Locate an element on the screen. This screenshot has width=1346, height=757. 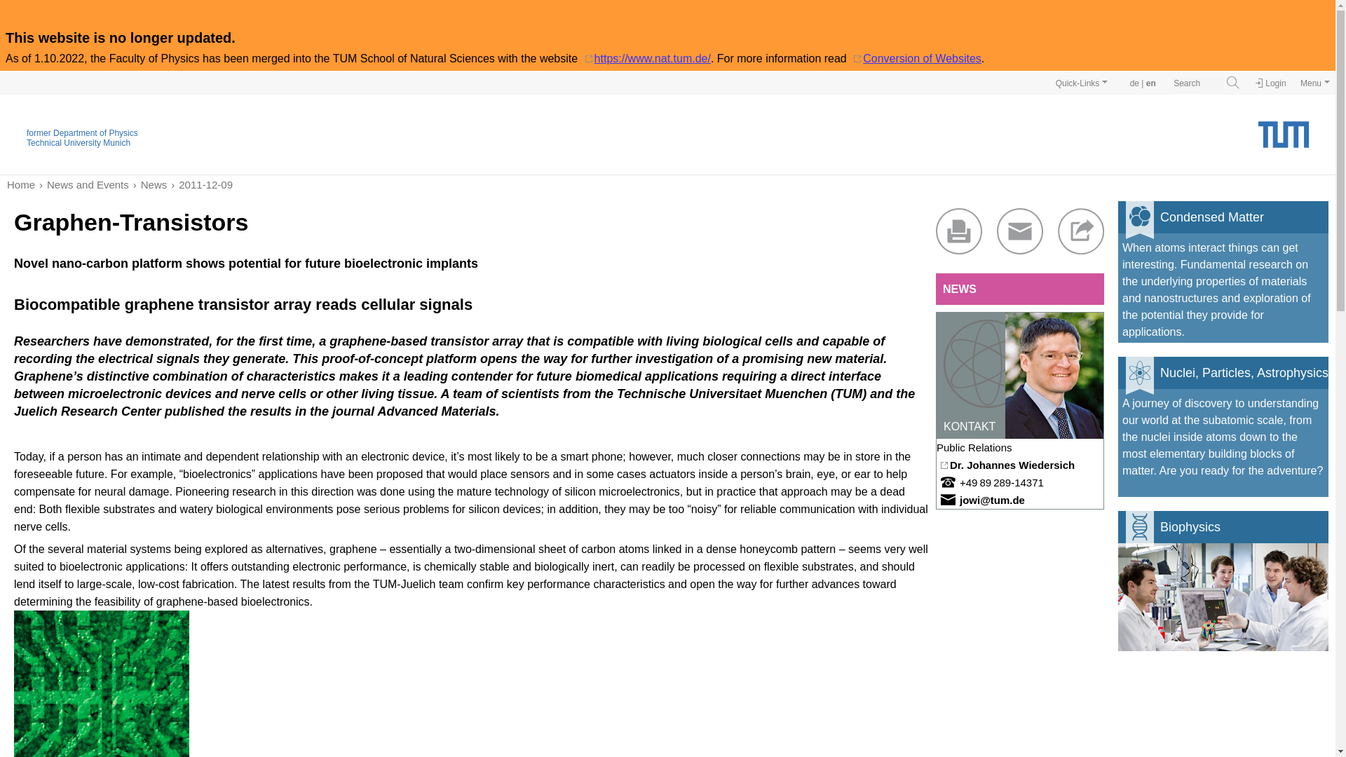
Search on these webpages is located at coordinates (1232, 83).